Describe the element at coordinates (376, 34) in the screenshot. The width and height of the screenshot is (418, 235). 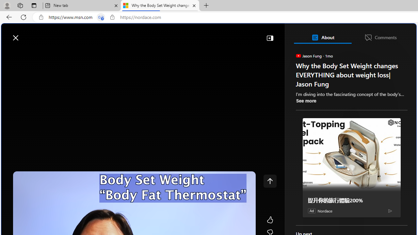
I see `Microsoft rewards` at that location.